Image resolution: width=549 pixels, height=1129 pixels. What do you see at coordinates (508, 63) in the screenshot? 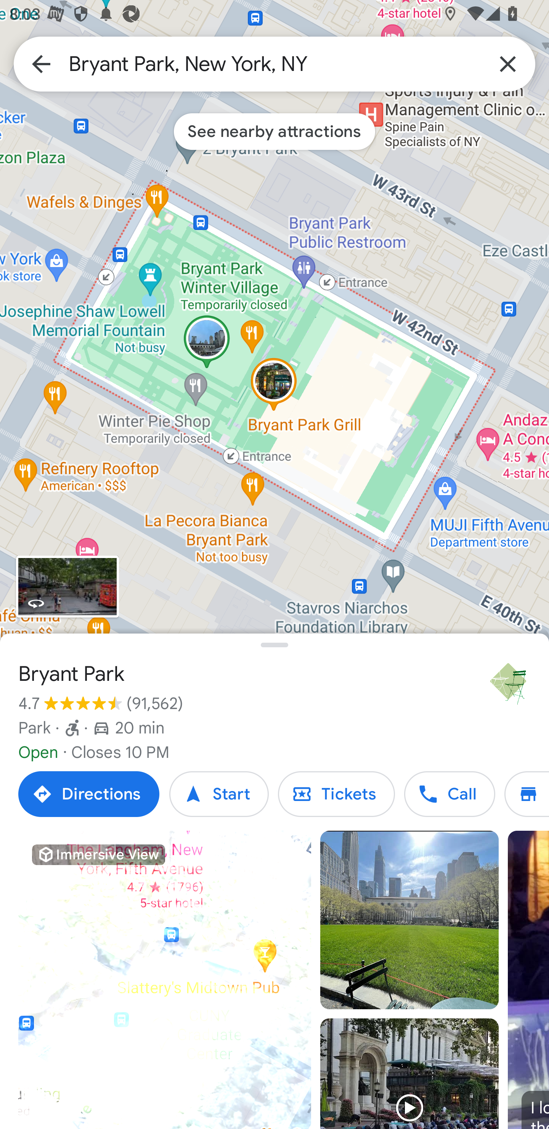
I see `Clear` at bounding box center [508, 63].